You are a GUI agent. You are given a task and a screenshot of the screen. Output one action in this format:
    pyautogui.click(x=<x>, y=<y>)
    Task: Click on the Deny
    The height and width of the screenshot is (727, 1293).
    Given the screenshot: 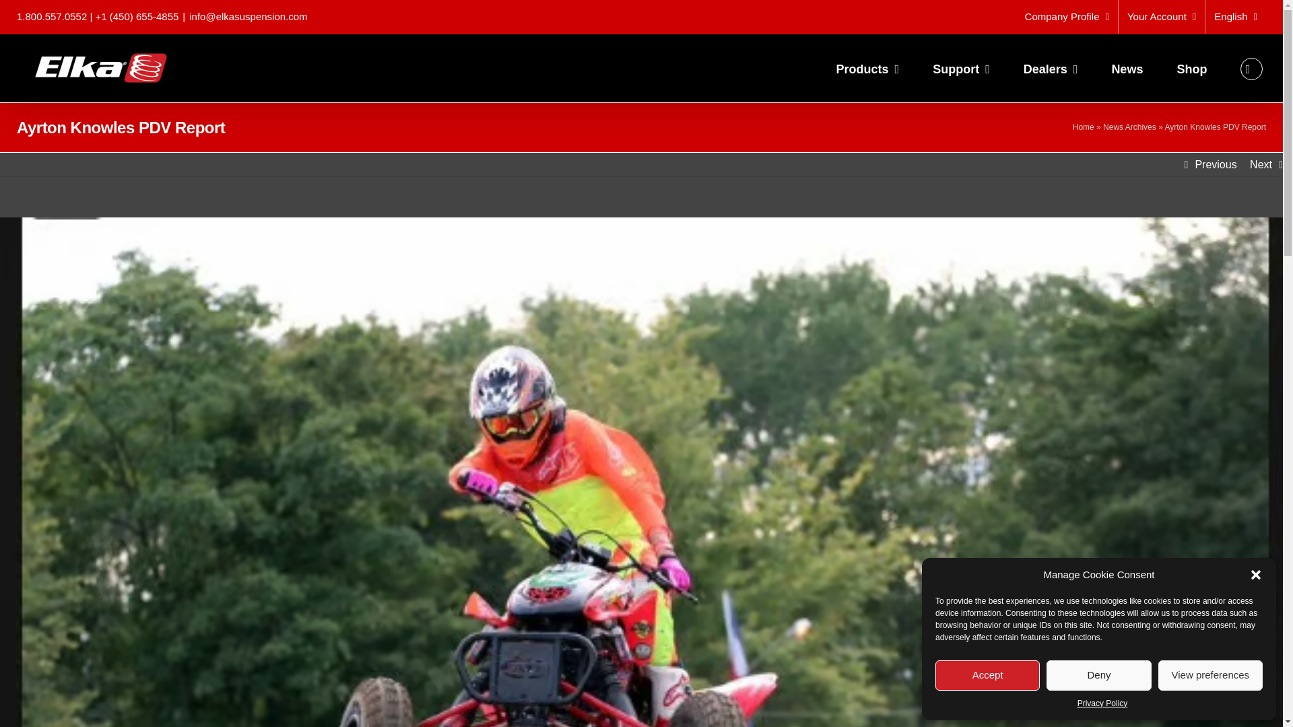 What is the action you would take?
    pyautogui.click(x=1098, y=675)
    